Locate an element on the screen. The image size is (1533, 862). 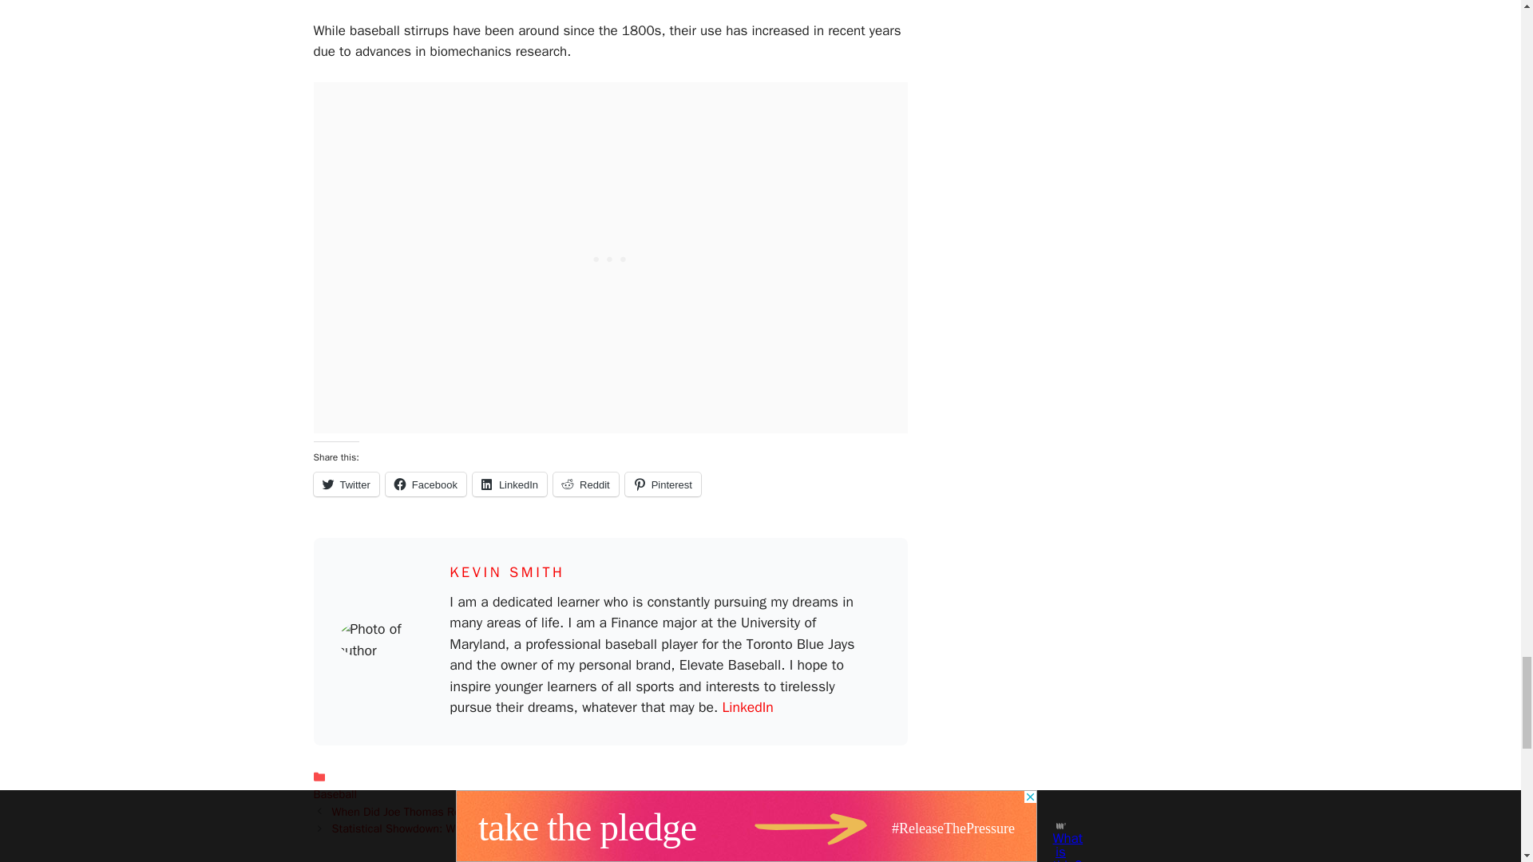
Click to share on Reddit is located at coordinates (586, 484).